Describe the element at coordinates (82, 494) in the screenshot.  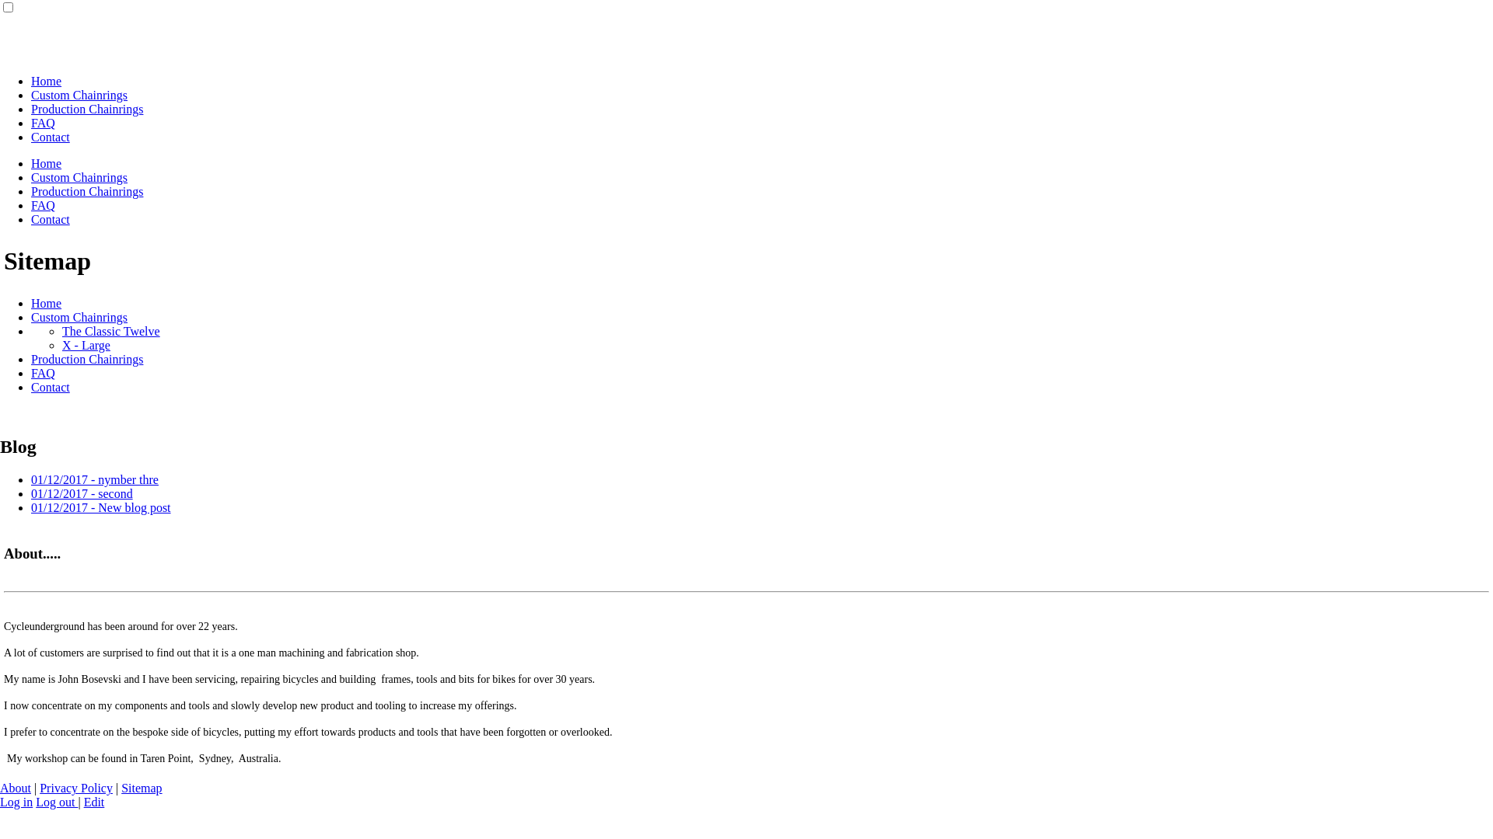
I see `01/12/2017 - second` at that location.